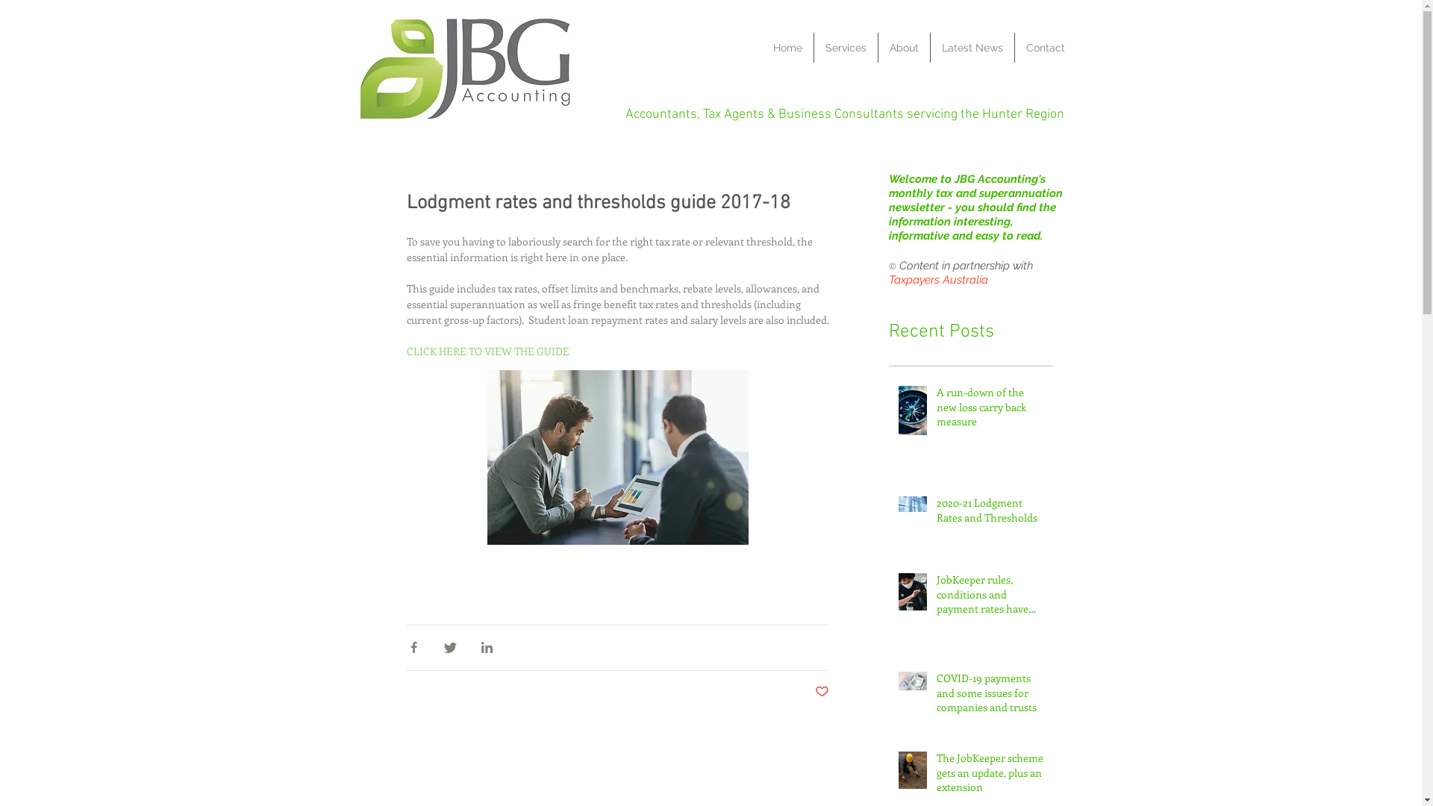 Image resolution: width=1433 pixels, height=806 pixels. Describe the element at coordinates (408, 564) in the screenshot. I see ` ` at that location.